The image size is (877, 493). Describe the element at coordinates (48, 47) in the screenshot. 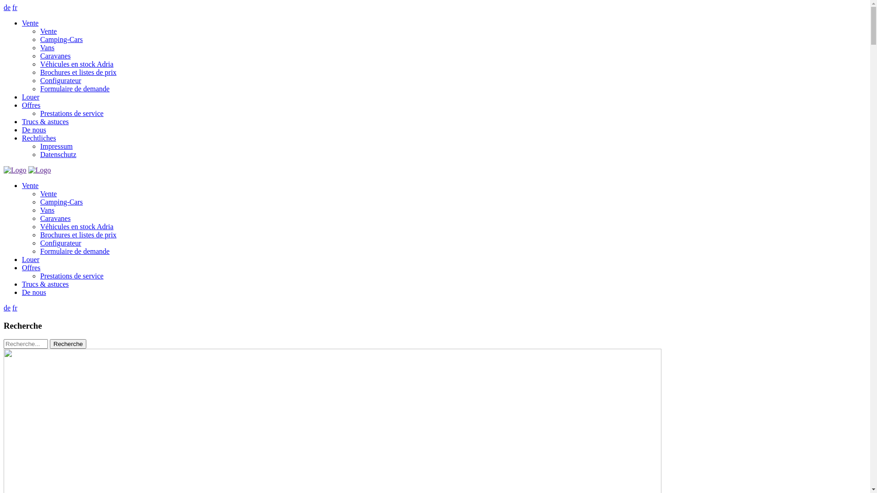

I see `Vans` at that location.